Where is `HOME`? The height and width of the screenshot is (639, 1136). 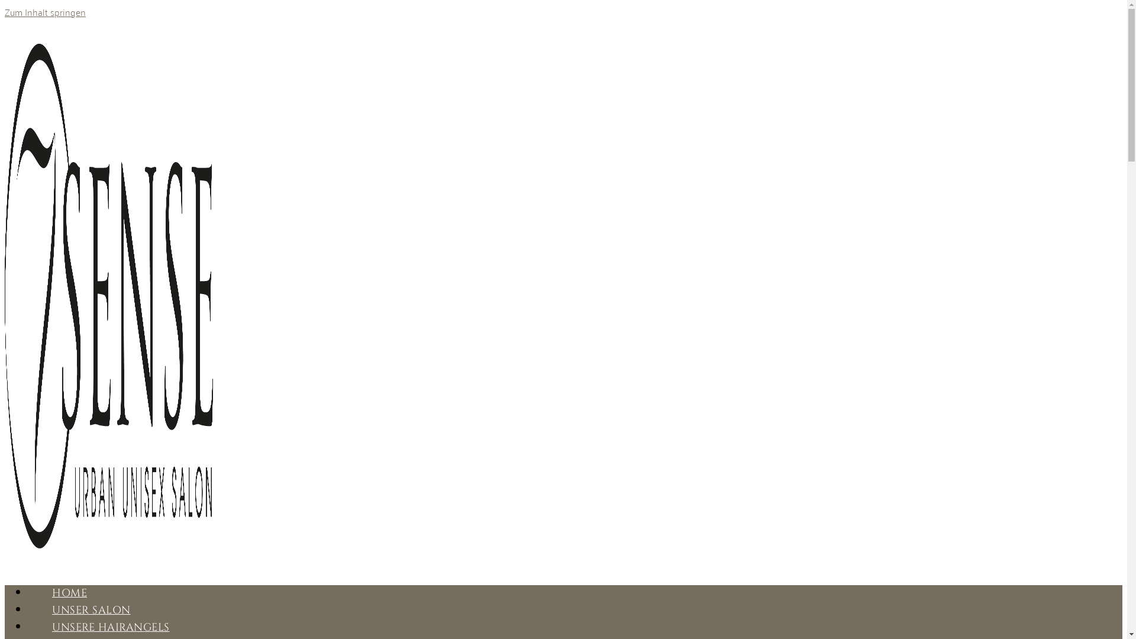 HOME is located at coordinates (70, 593).